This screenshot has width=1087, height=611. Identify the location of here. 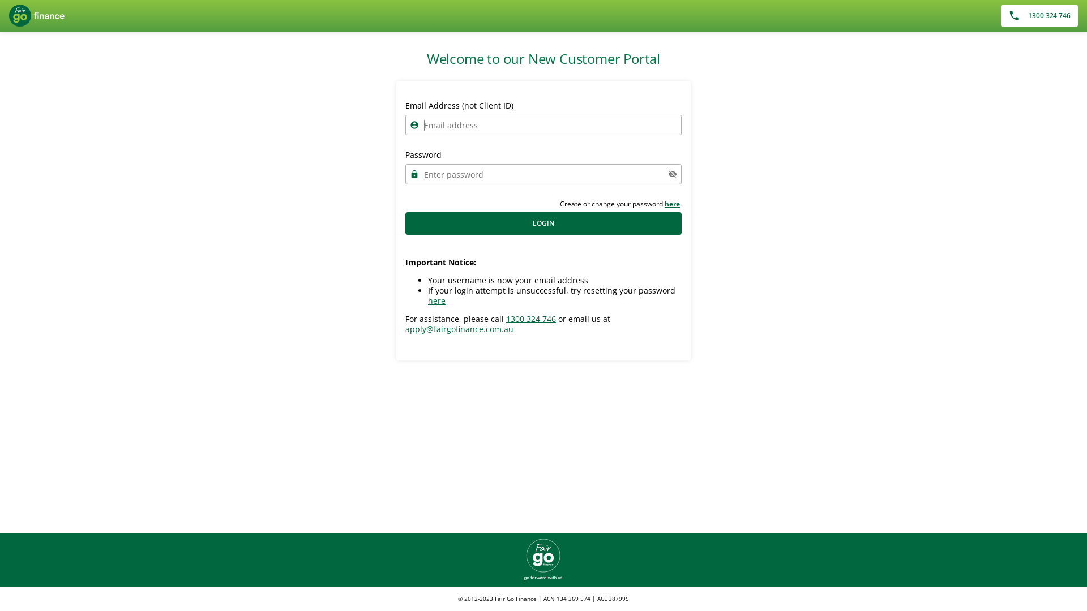
(437, 301).